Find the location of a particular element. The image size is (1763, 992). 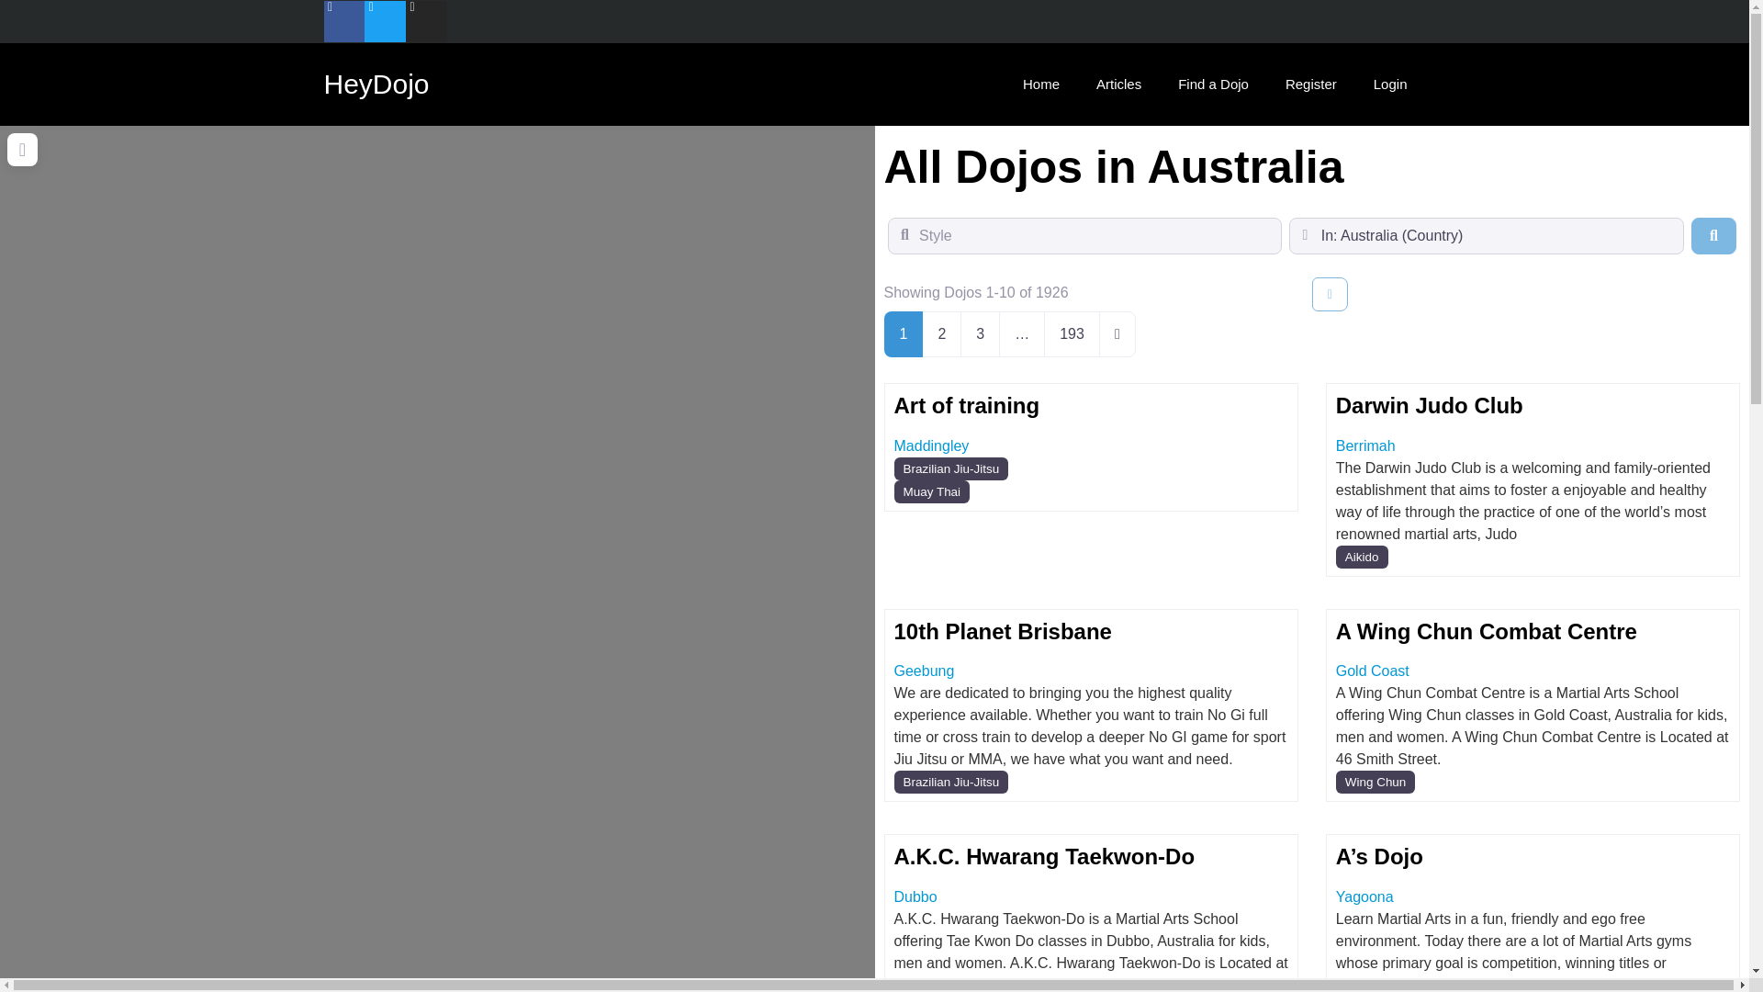

Muay Thai is located at coordinates (932, 490).